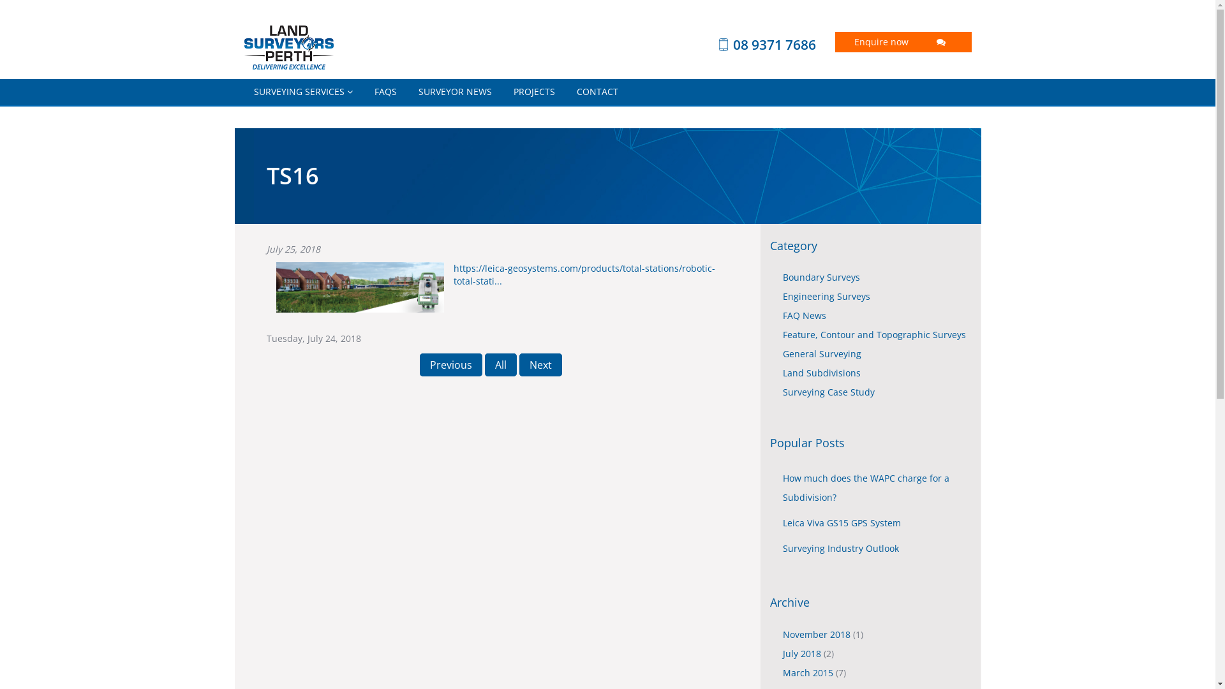  I want to click on SURVEYOR NEWS, so click(454, 92).